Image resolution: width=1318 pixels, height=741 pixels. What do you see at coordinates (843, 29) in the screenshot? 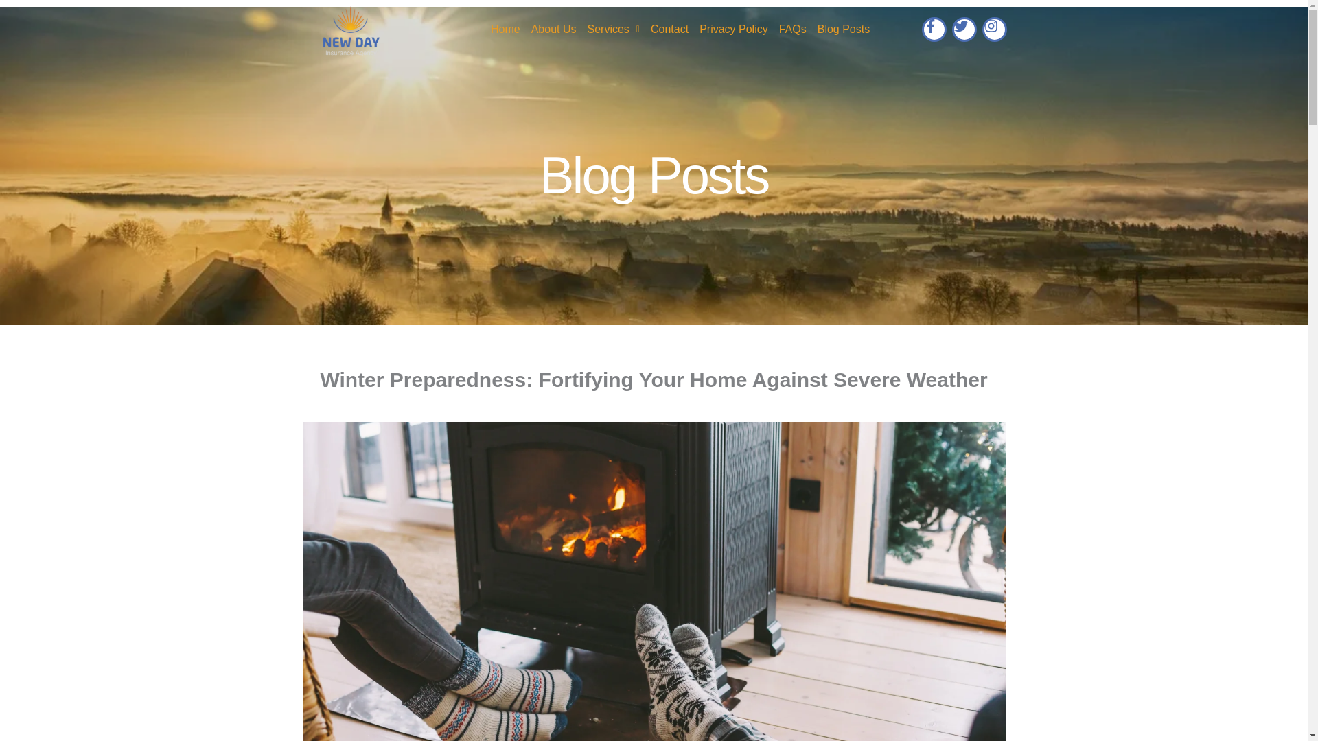
I see `Blog Posts` at bounding box center [843, 29].